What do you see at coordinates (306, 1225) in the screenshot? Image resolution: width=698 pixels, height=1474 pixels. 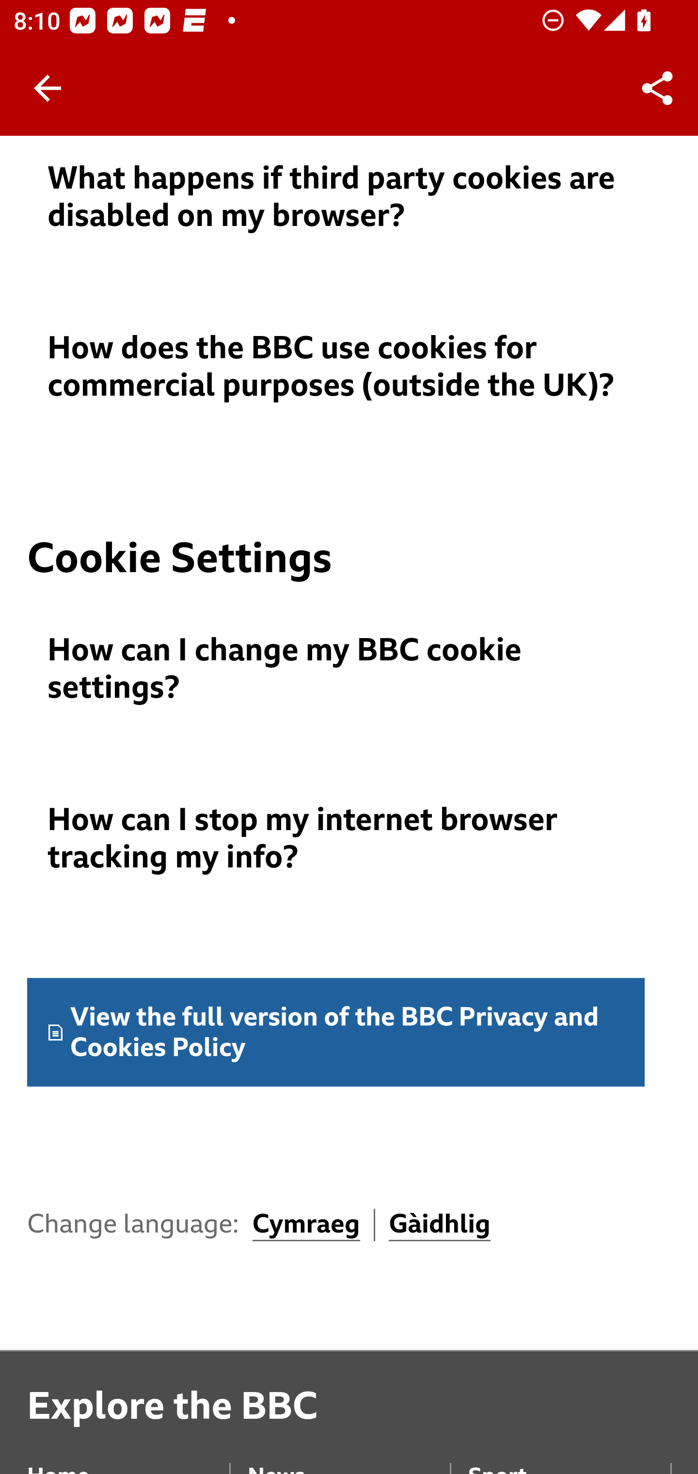 I see `Cymraeg` at bounding box center [306, 1225].